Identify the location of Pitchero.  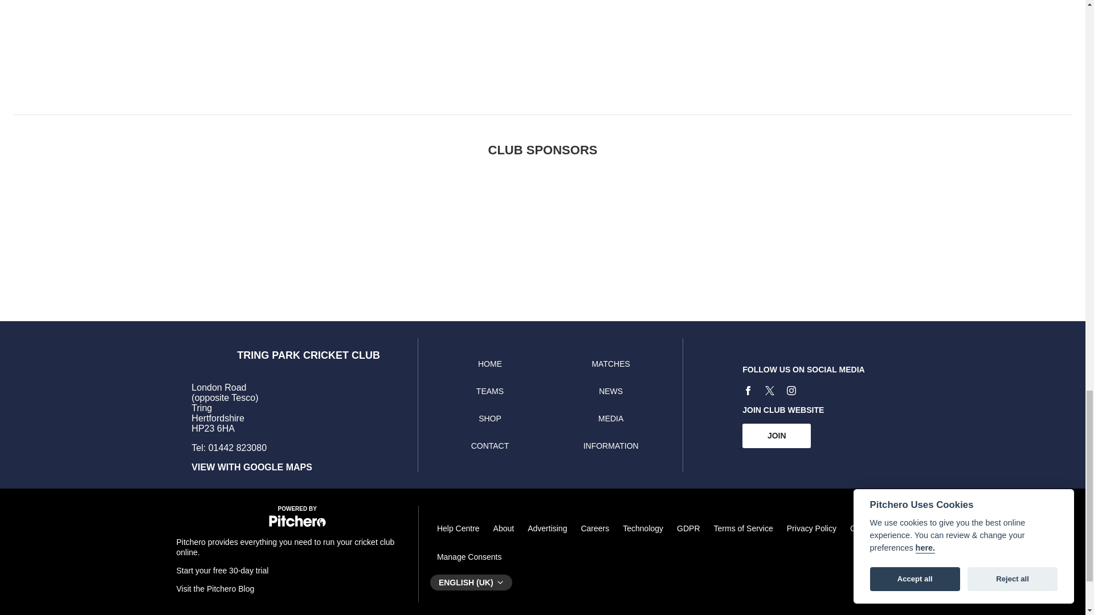
(297, 524).